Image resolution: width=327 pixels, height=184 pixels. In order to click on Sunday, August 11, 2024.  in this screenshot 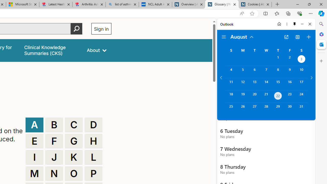, I will do `click(231, 84)`.